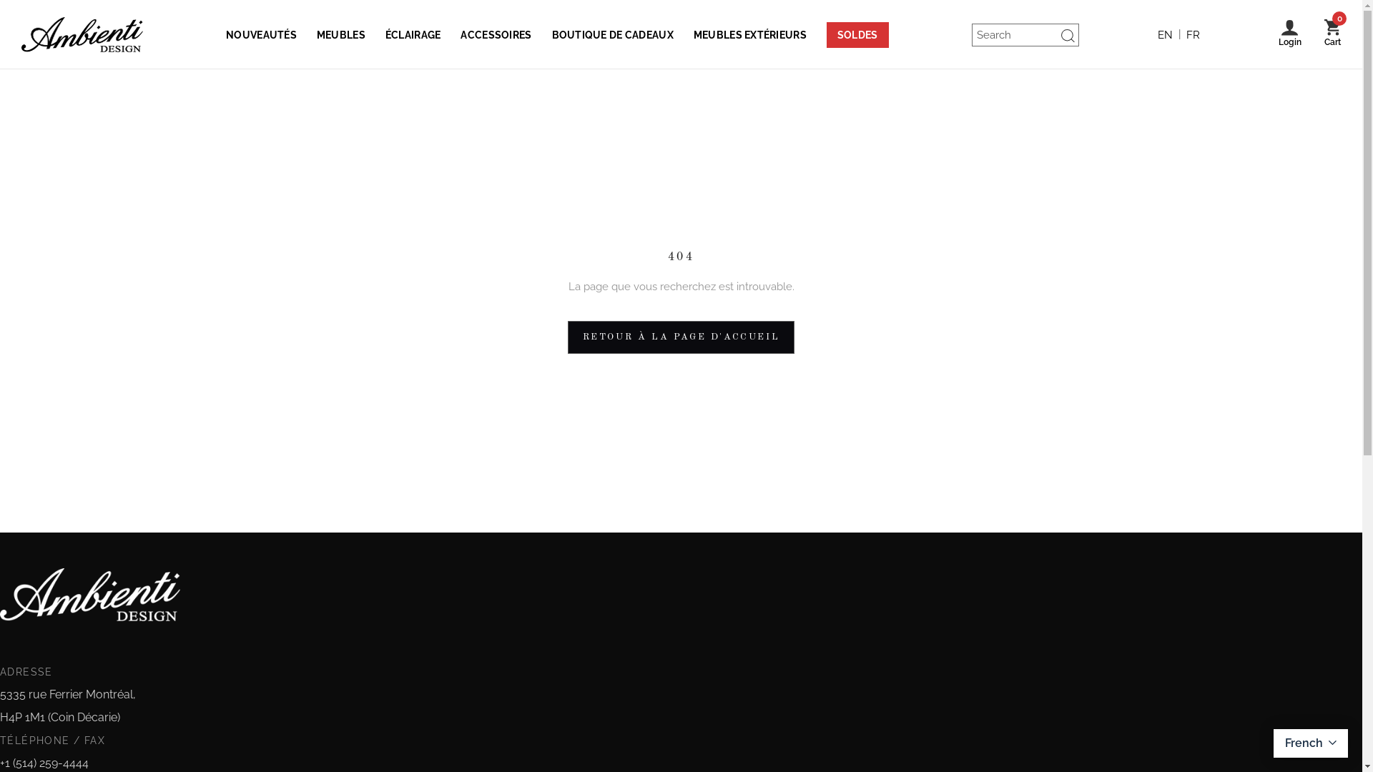 The image size is (1373, 772). What do you see at coordinates (858, 34) in the screenshot?
I see `SOLDES
SOLDES` at bounding box center [858, 34].